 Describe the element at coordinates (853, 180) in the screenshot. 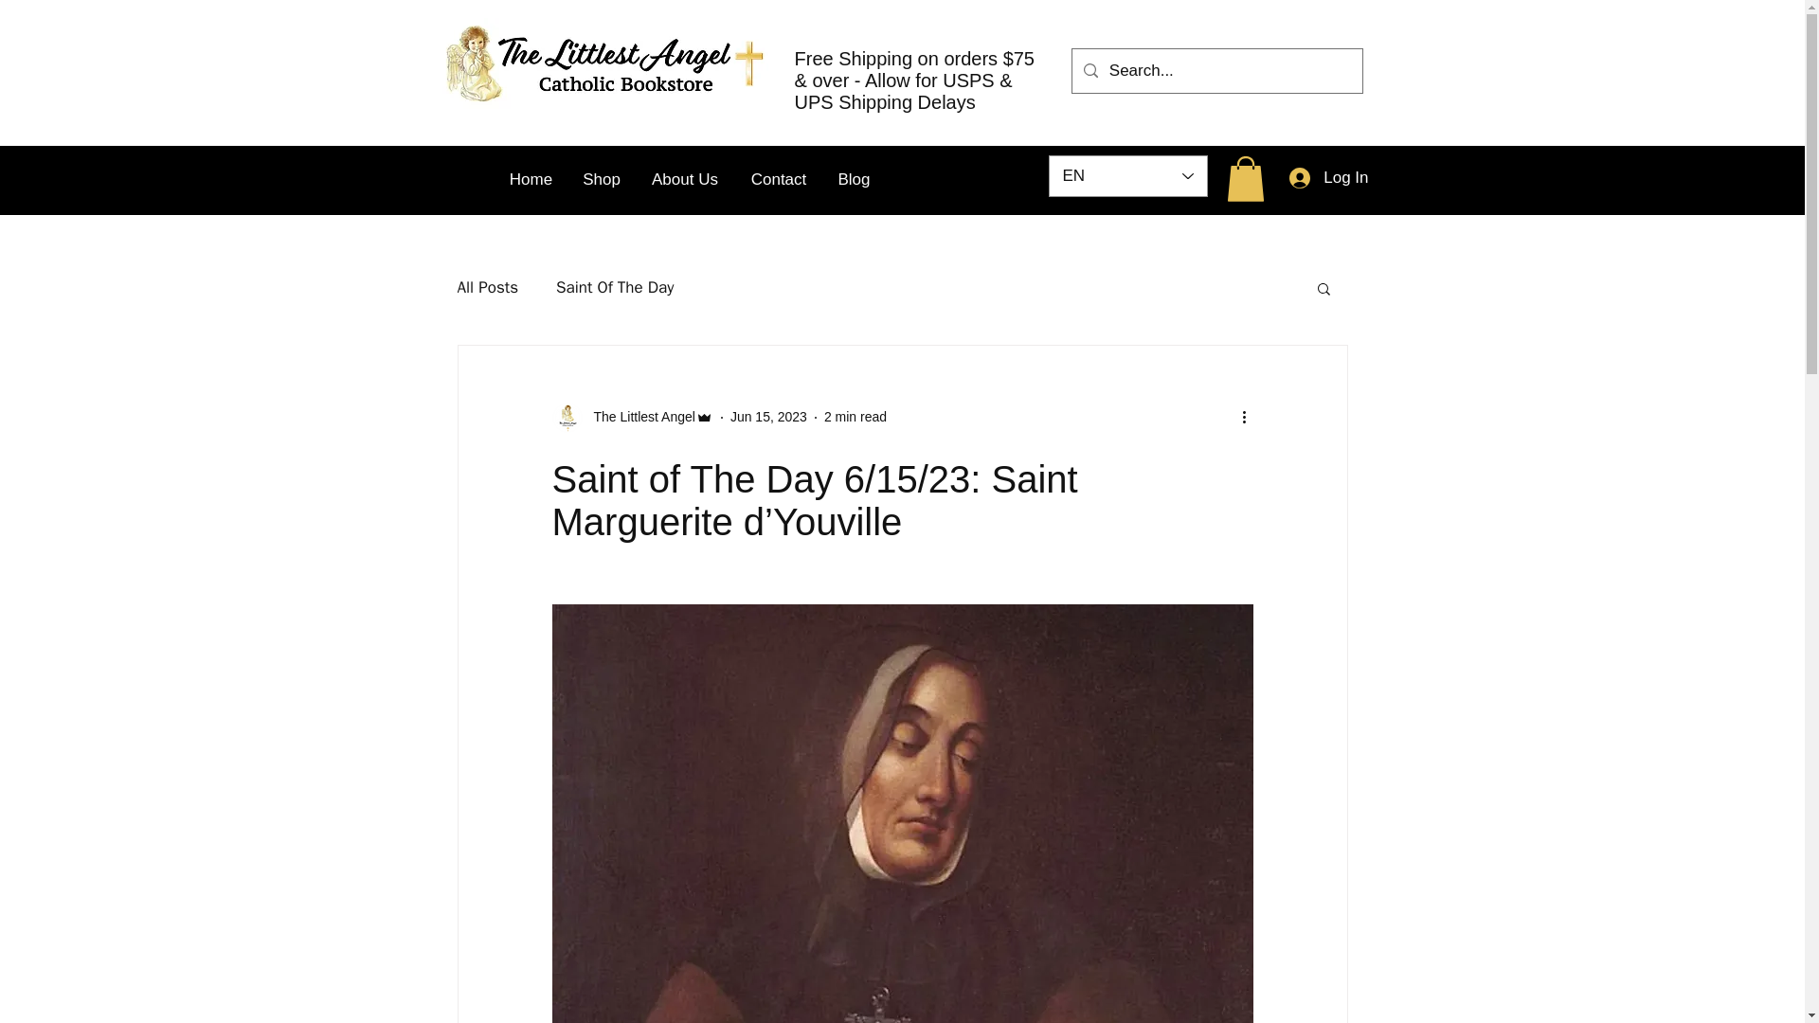

I see `Blog` at that location.